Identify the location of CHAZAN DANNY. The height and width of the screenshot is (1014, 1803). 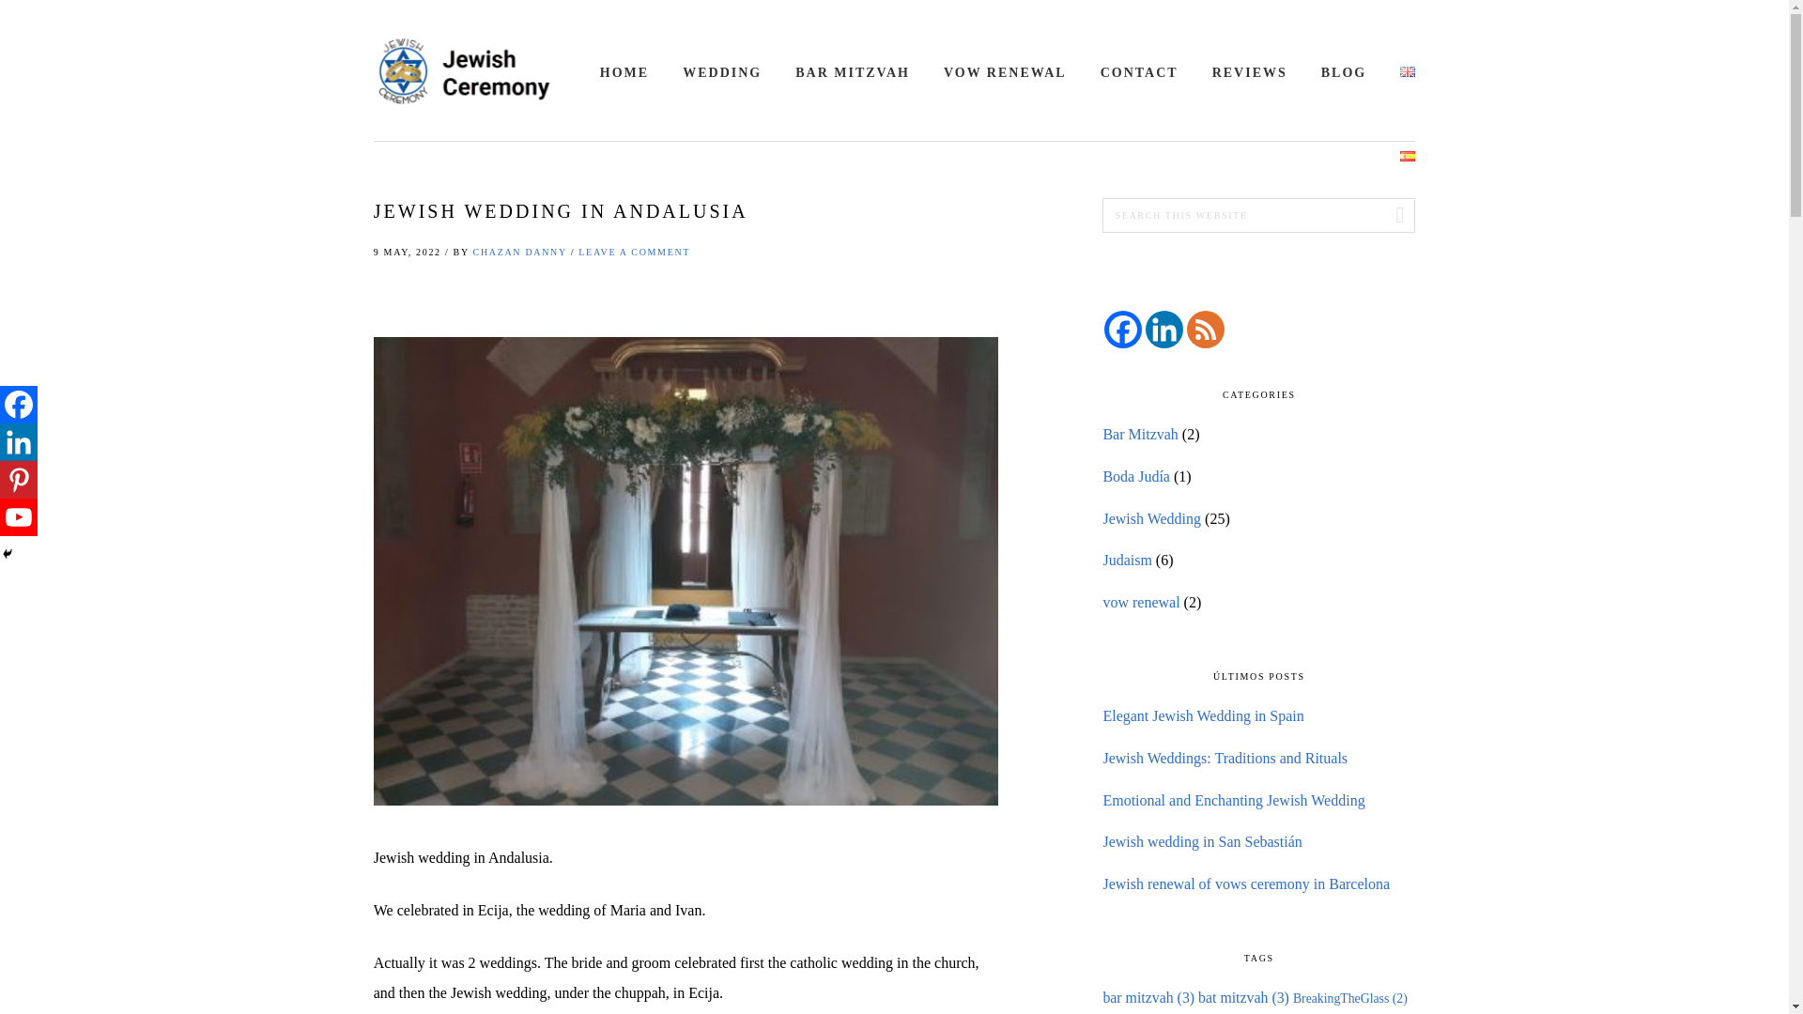
(520, 252).